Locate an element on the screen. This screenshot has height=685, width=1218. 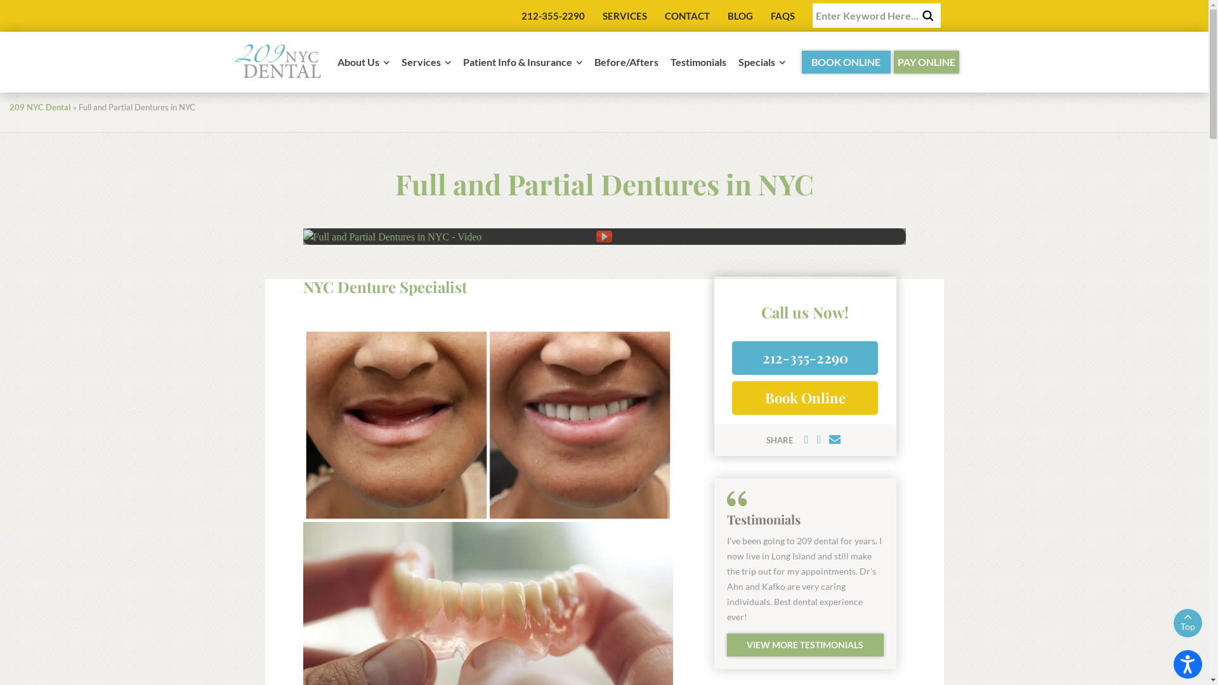
212-355-2290 is located at coordinates (553, 16).